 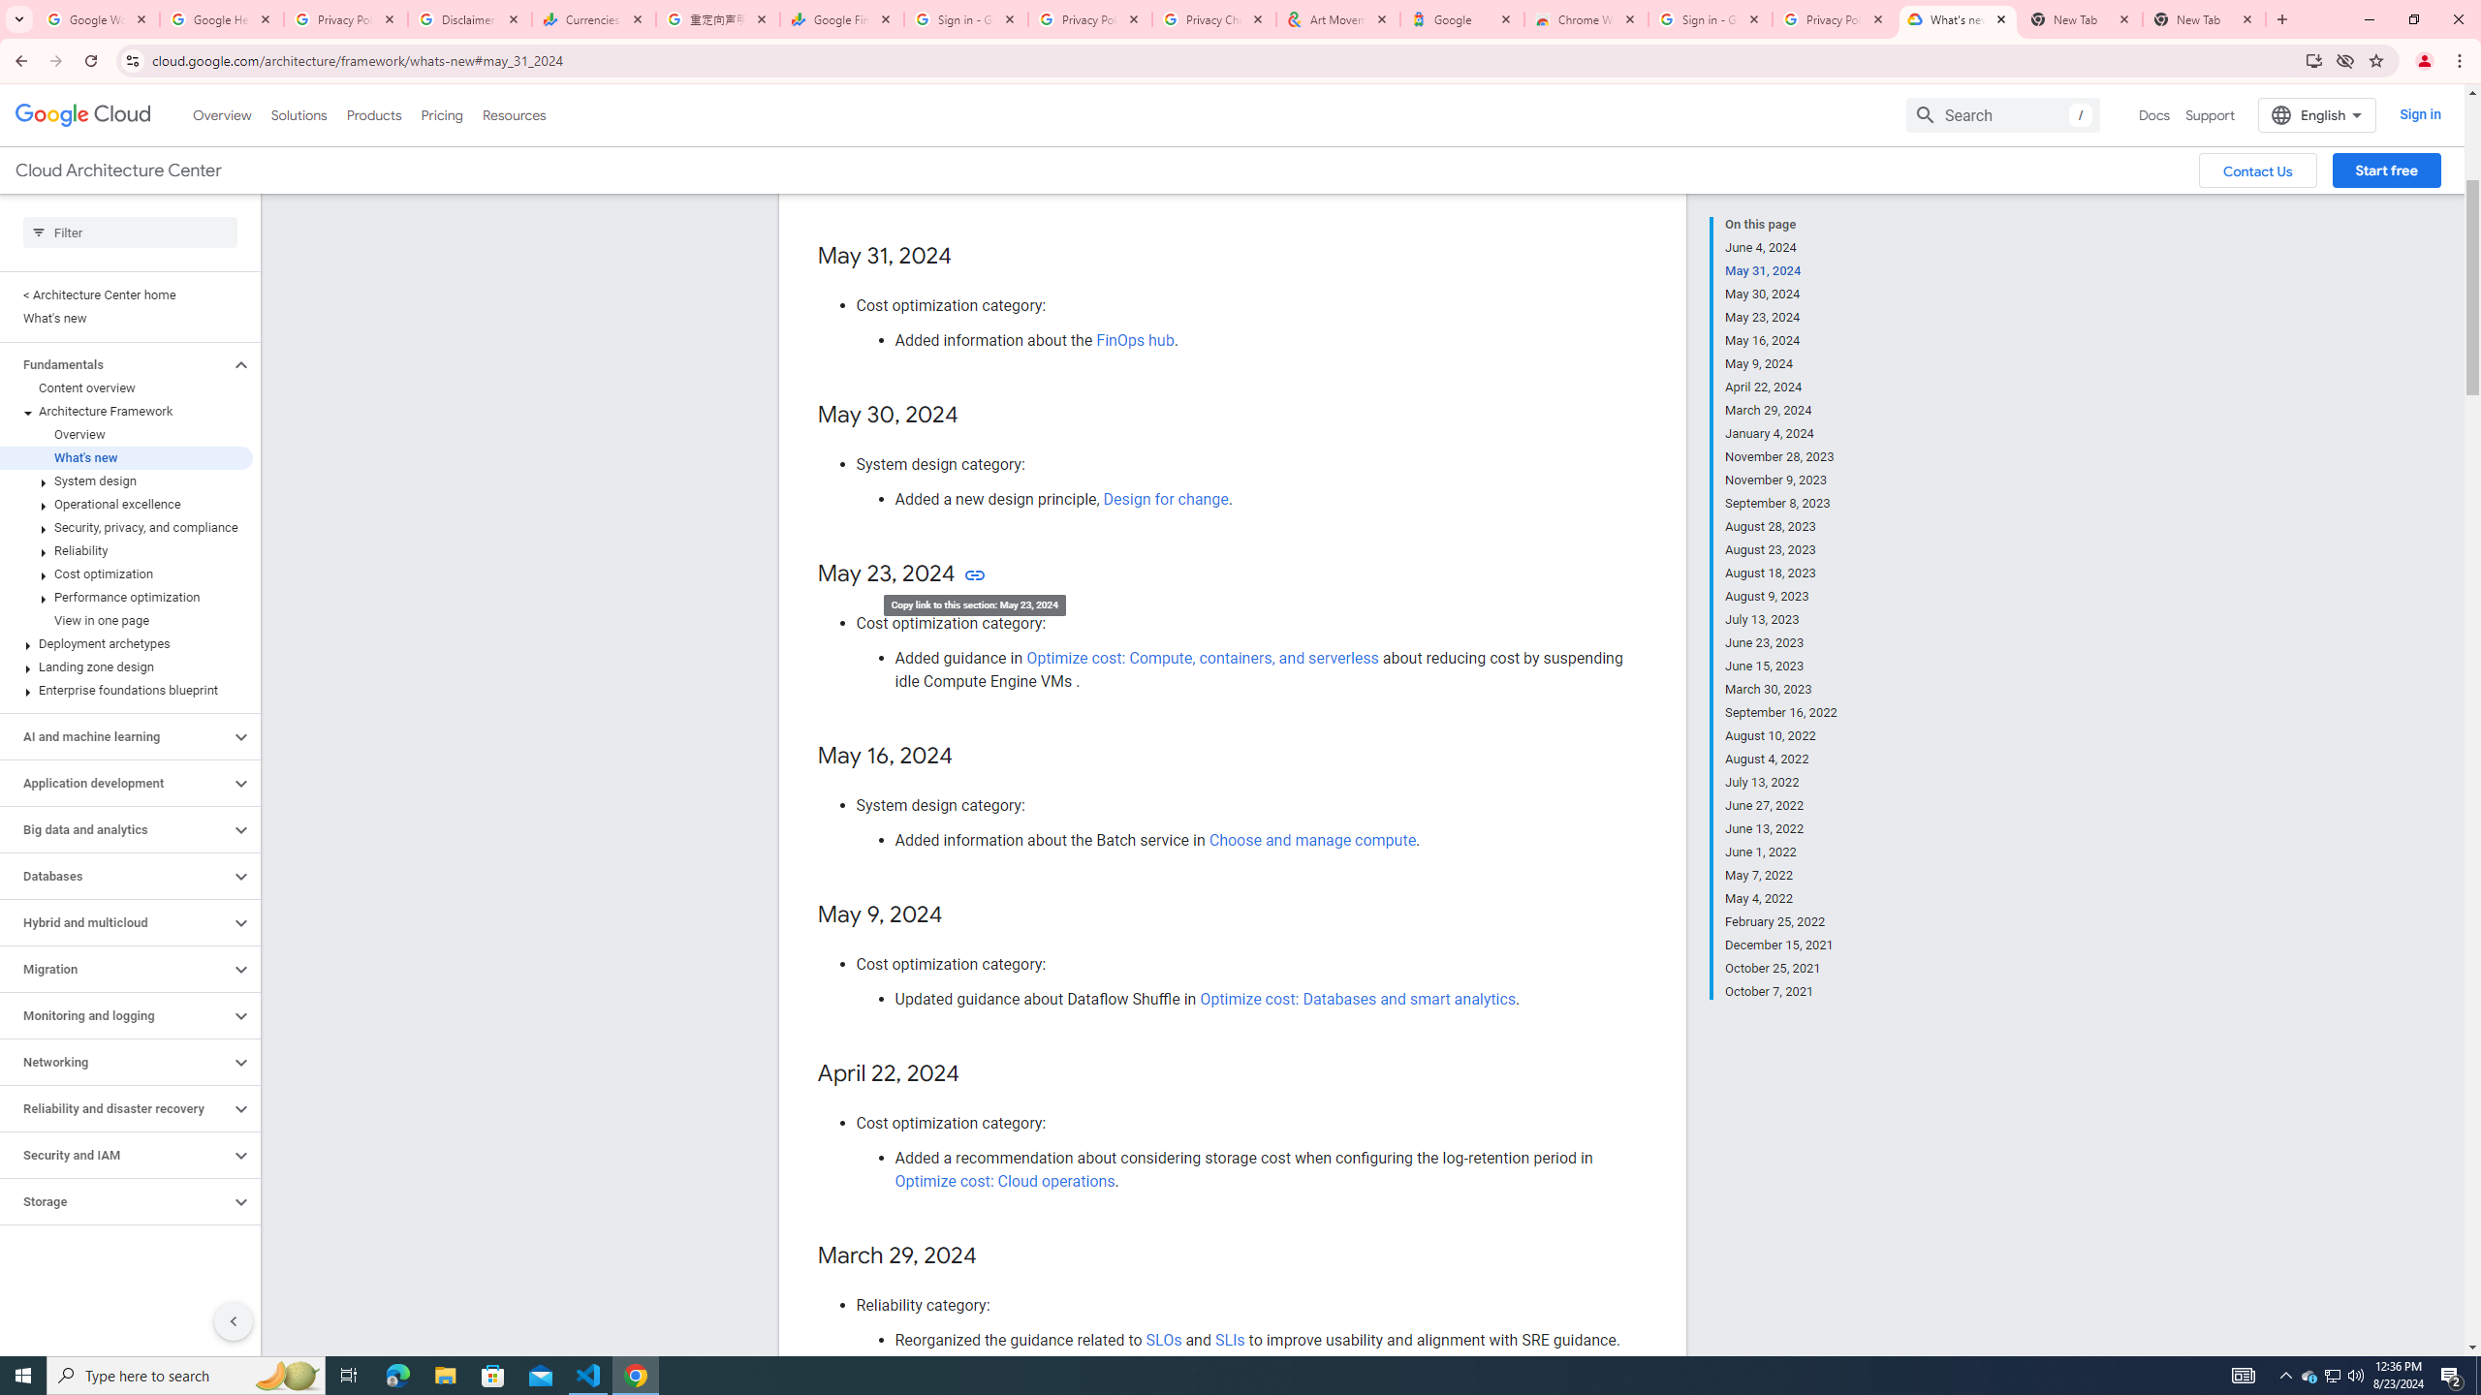 What do you see at coordinates (1107, 123) in the screenshot?
I see `monitoring` at bounding box center [1107, 123].